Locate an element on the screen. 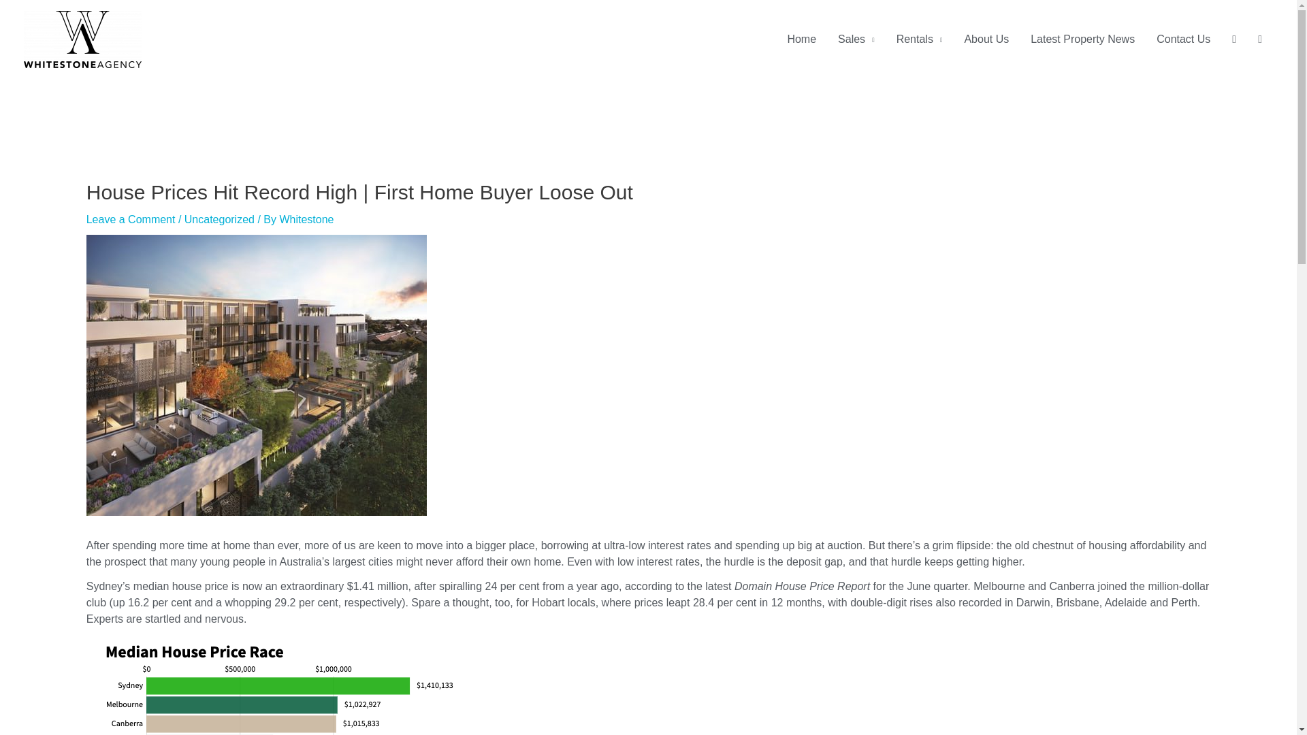  Home is located at coordinates (802, 39).